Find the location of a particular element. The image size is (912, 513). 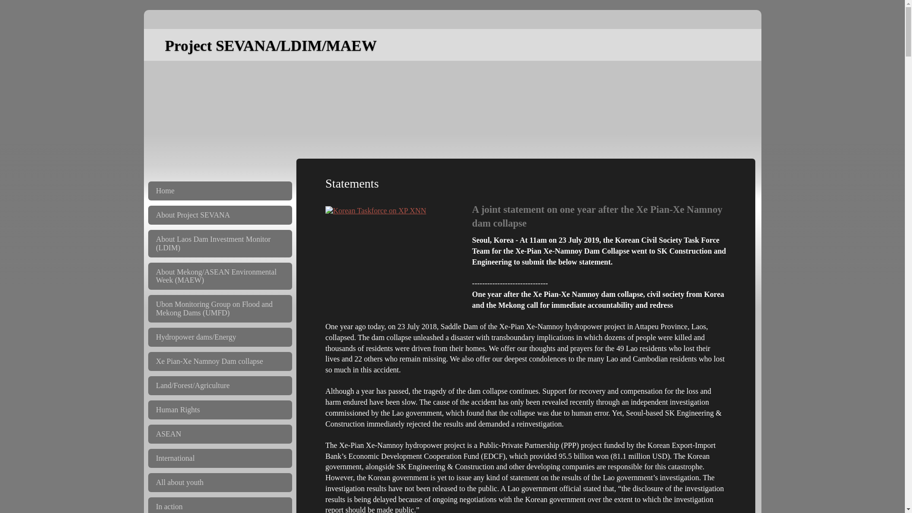

Human Rights  is located at coordinates (219, 410).